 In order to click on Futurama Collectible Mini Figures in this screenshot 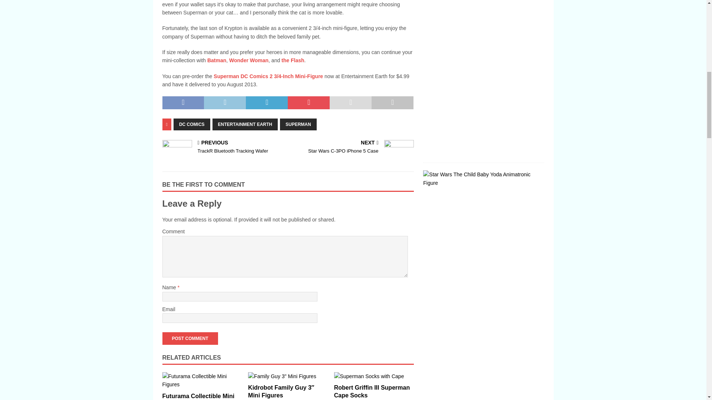, I will do `click(198, 396)`.